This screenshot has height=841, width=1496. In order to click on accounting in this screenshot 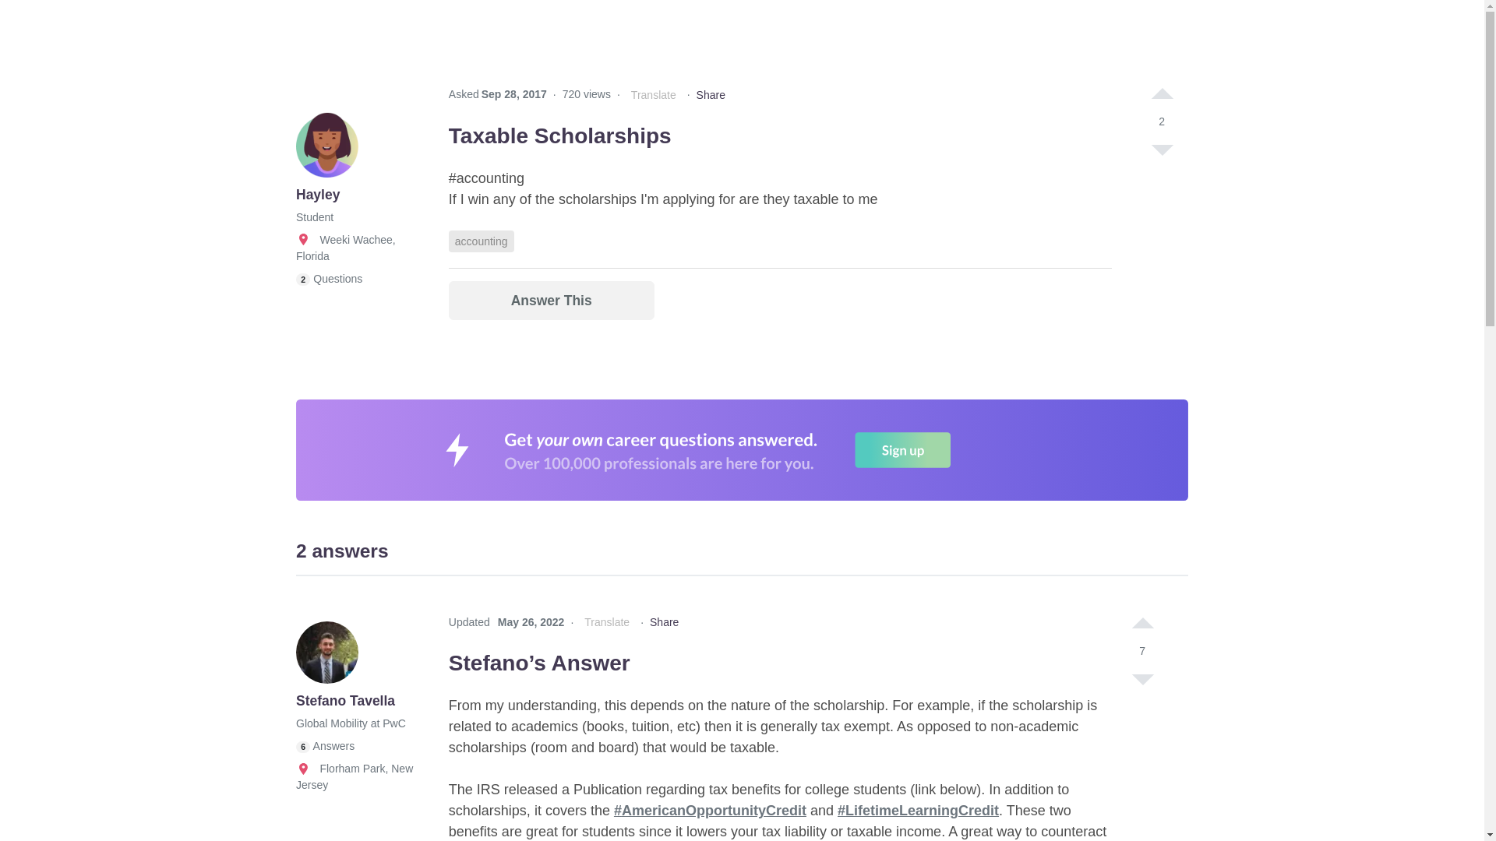, I will do `click(482, 241)`.